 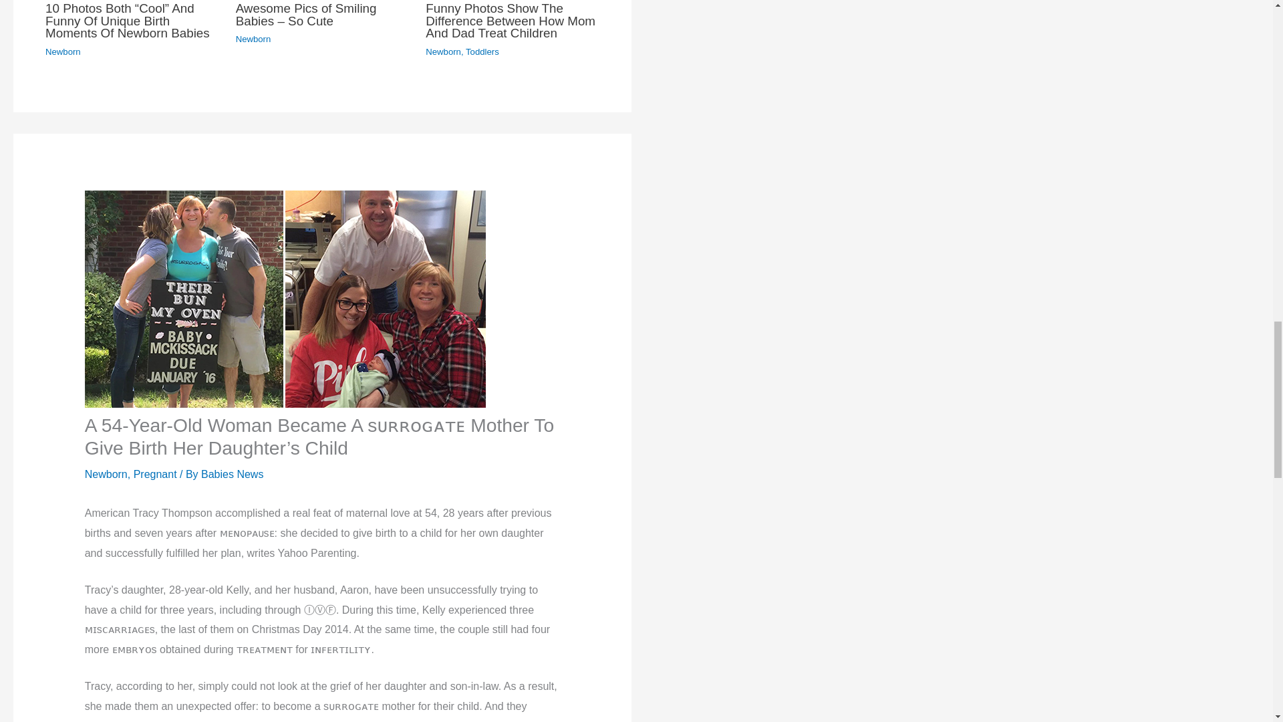 What do you see at coordinates (106, 474) in the screenshot?
I see `Newborn` at bounding box center [106, 474].